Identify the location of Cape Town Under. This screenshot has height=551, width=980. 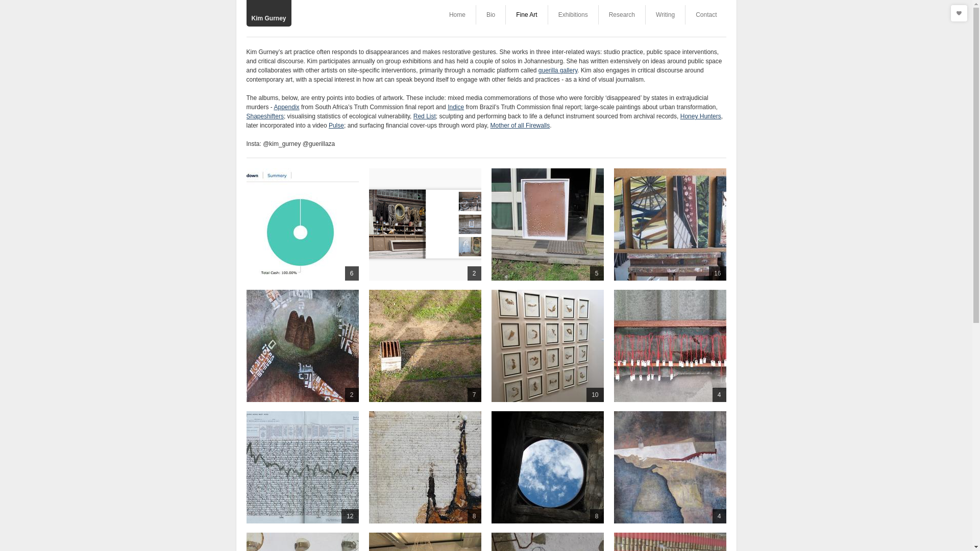
(547, 467).